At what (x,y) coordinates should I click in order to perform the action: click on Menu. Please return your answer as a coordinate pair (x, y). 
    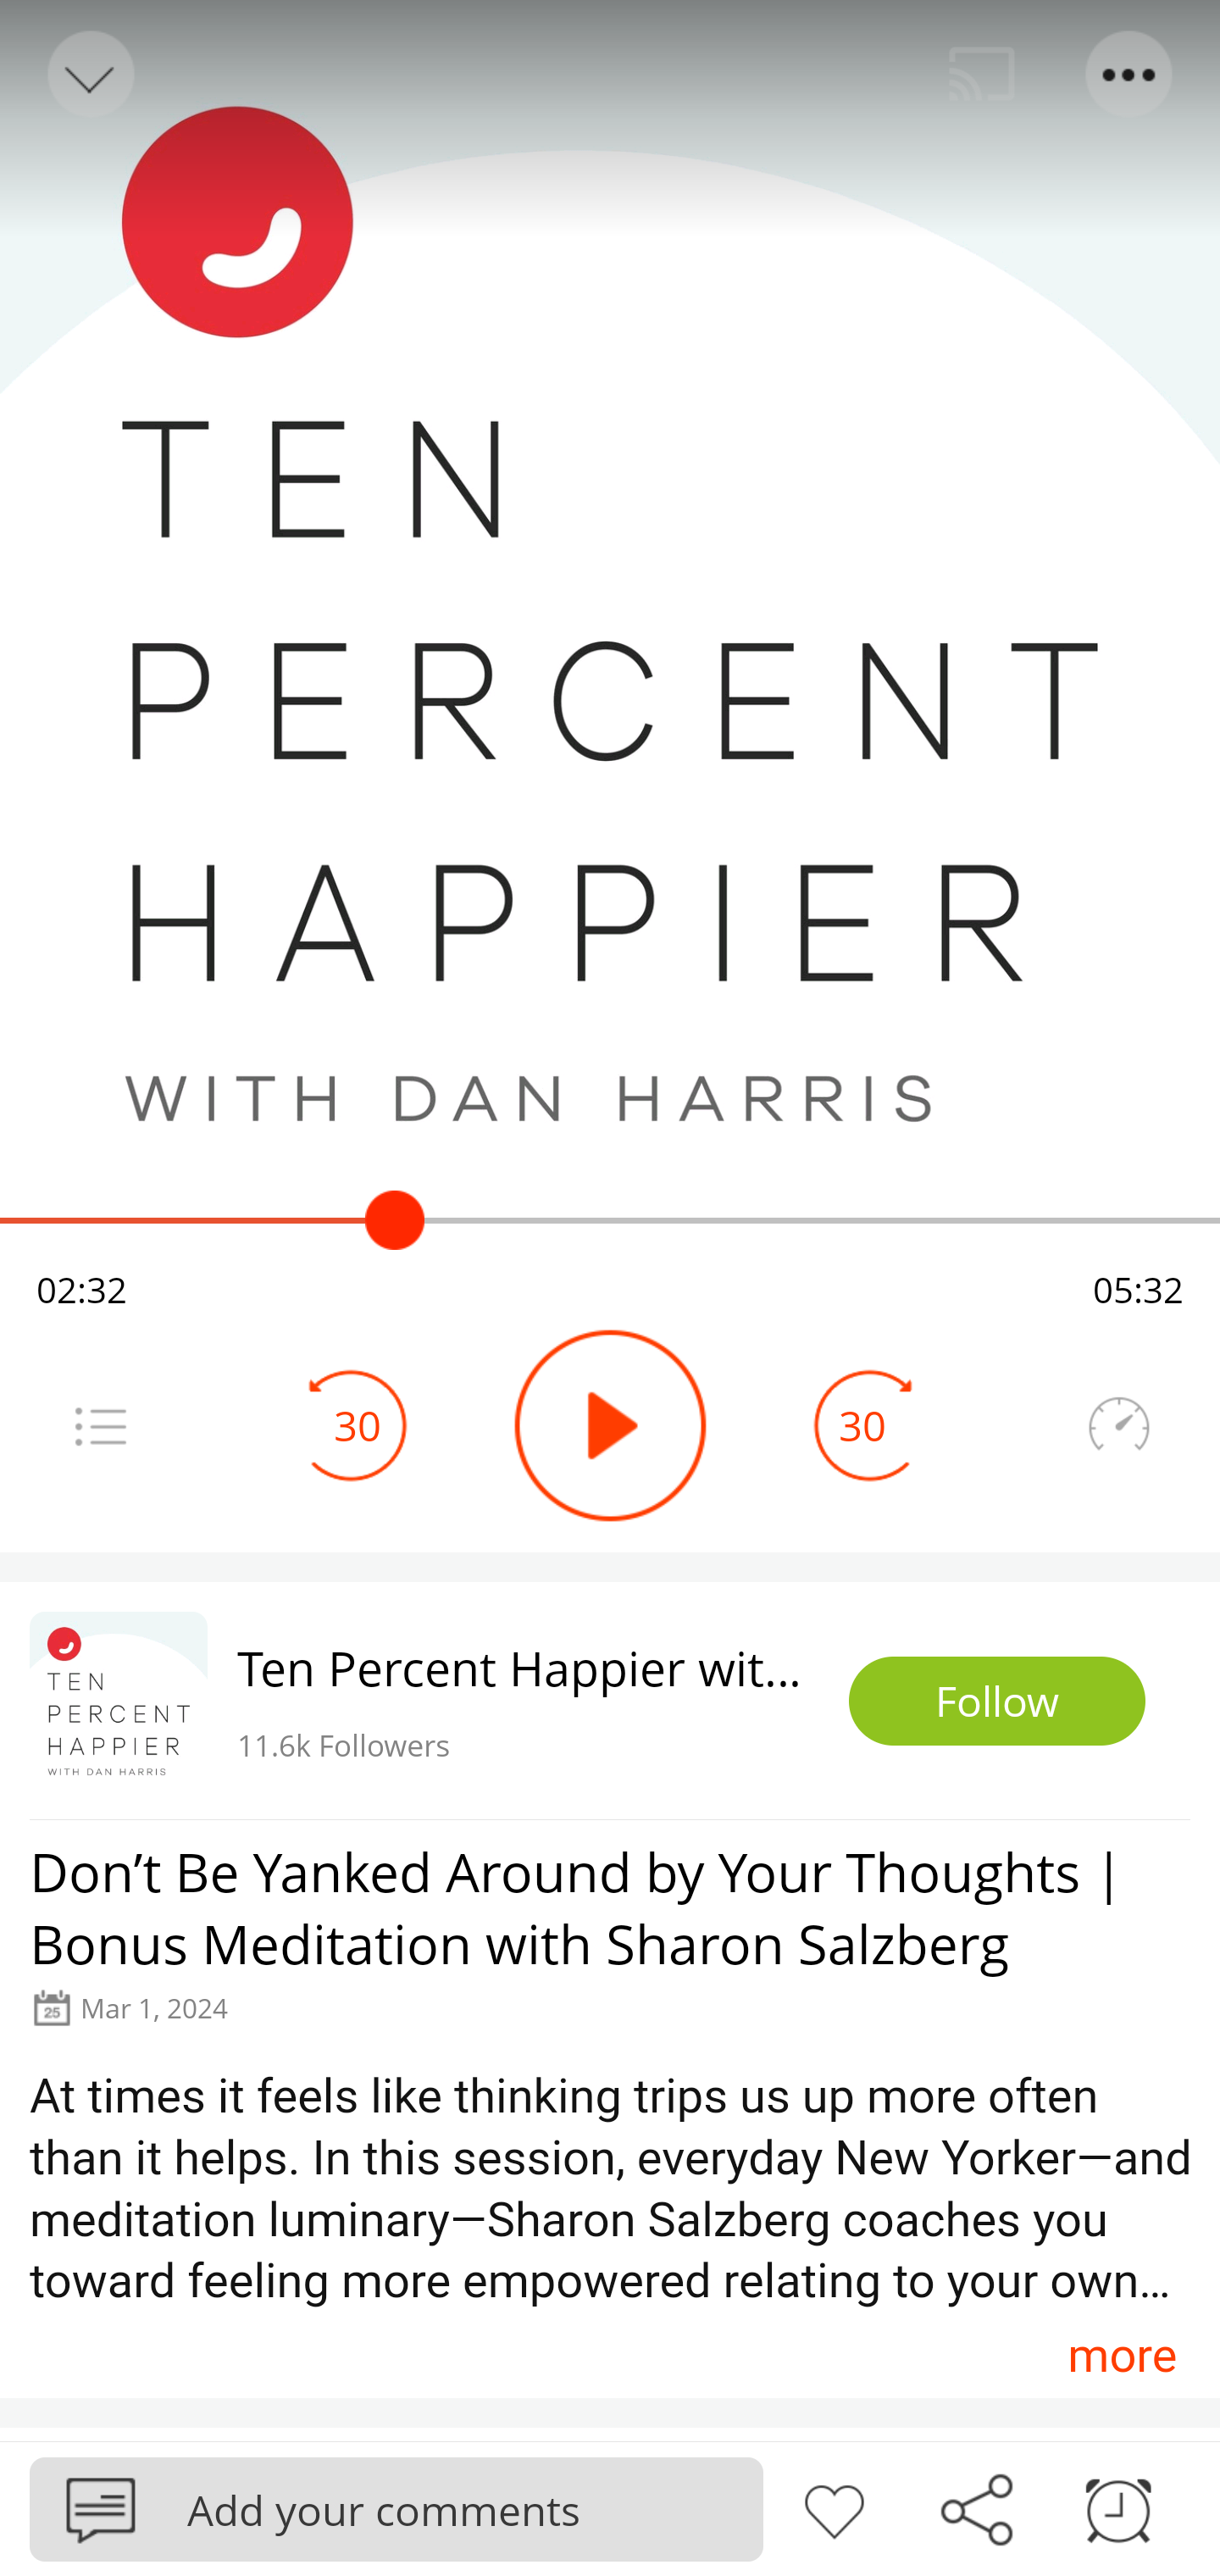
    Looking at the image, I should click on (100, 1425).